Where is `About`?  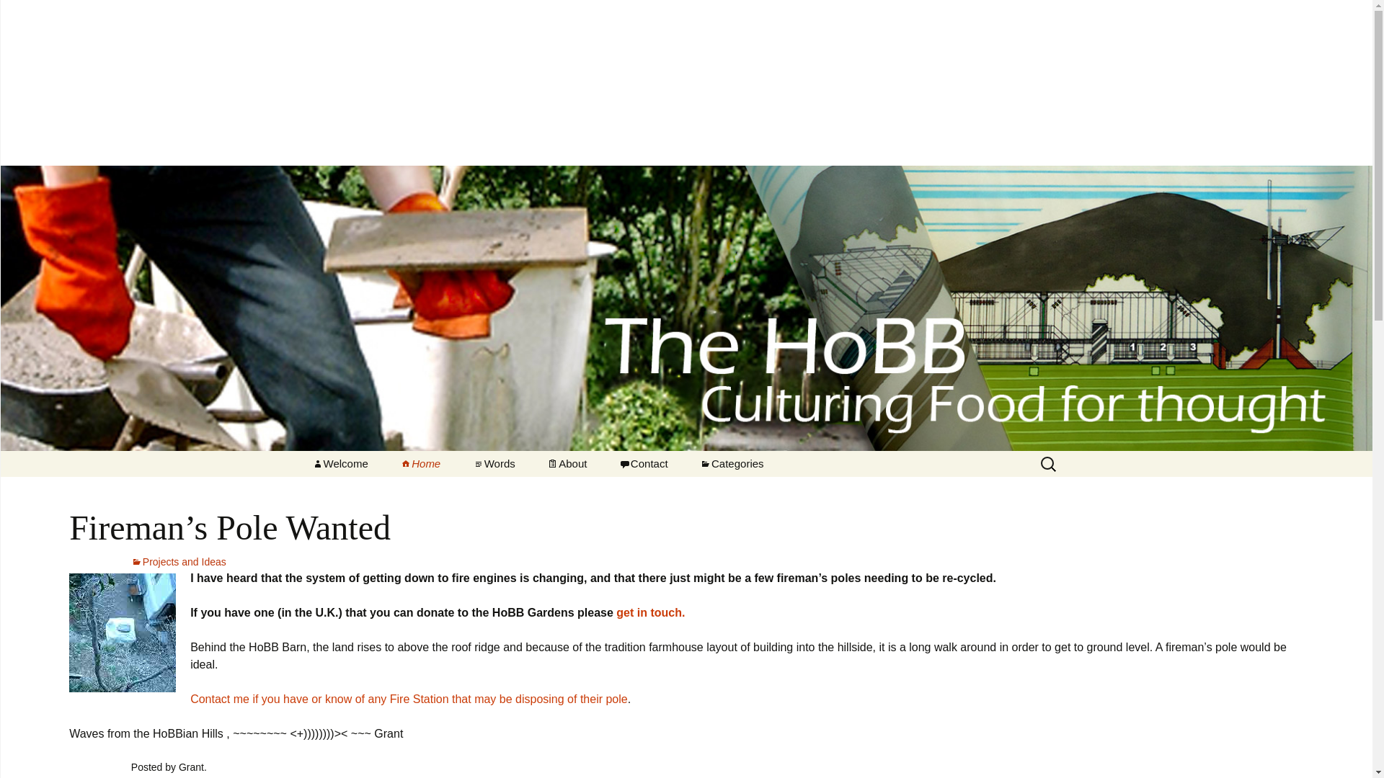 About is located at coordinates (567, 464).